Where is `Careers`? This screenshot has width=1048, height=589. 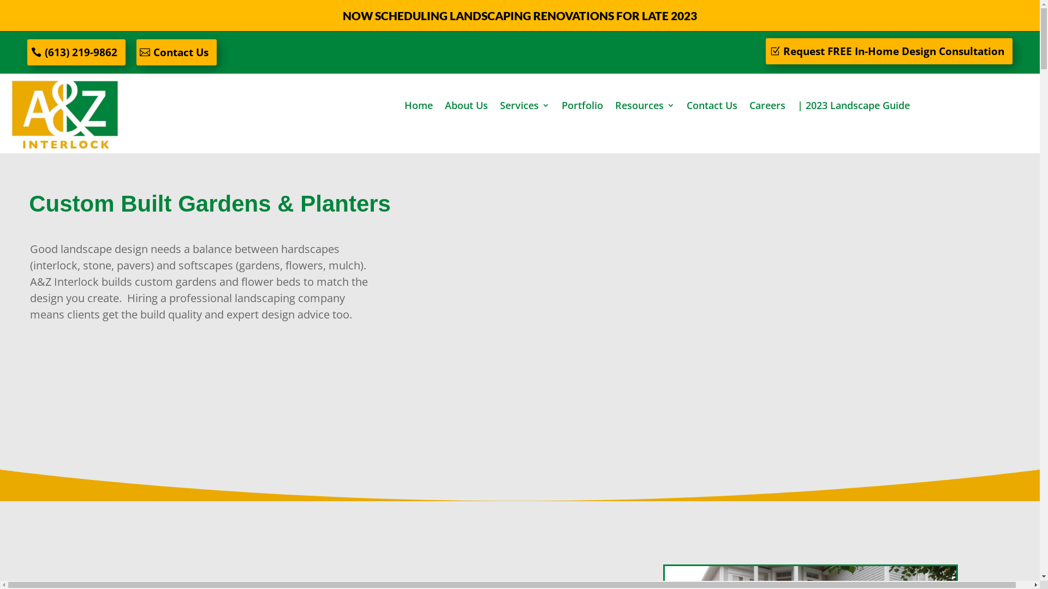 Careers is located at coordinates (767, 107).